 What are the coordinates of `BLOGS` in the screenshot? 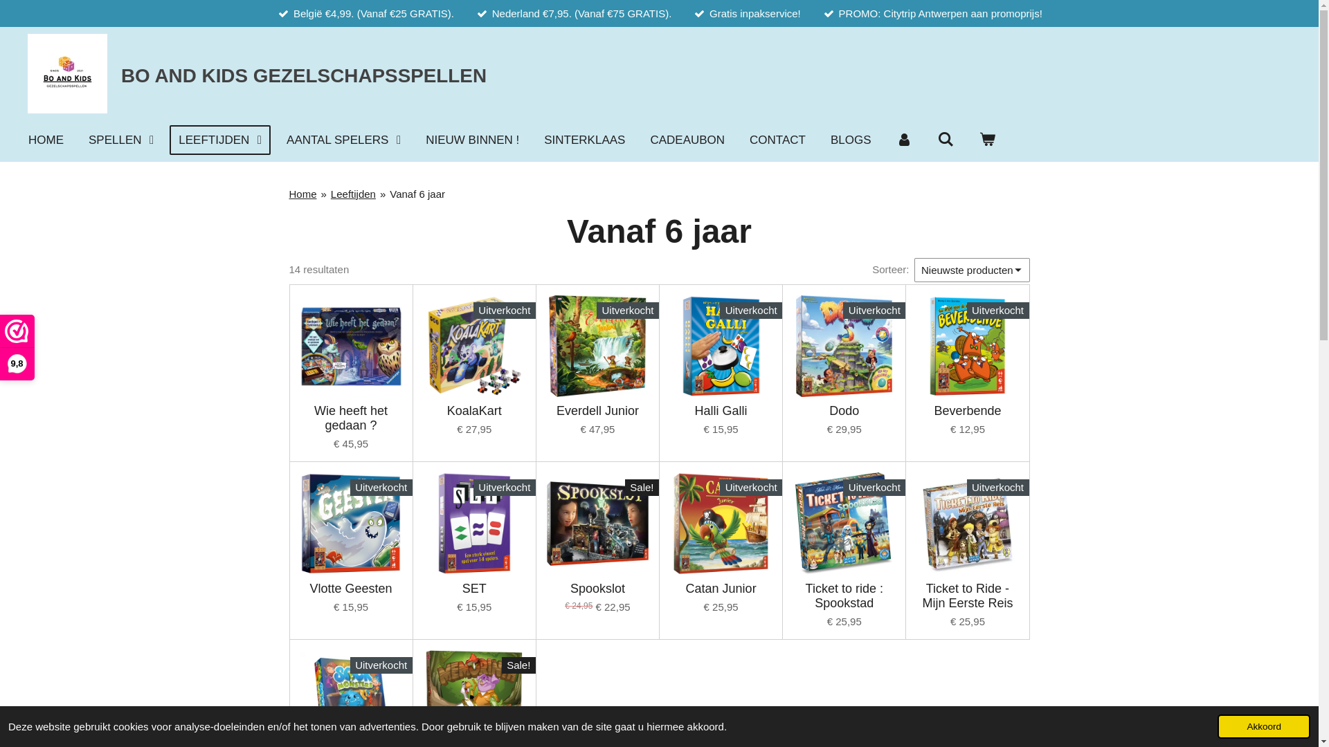 It's located at (851, 140).